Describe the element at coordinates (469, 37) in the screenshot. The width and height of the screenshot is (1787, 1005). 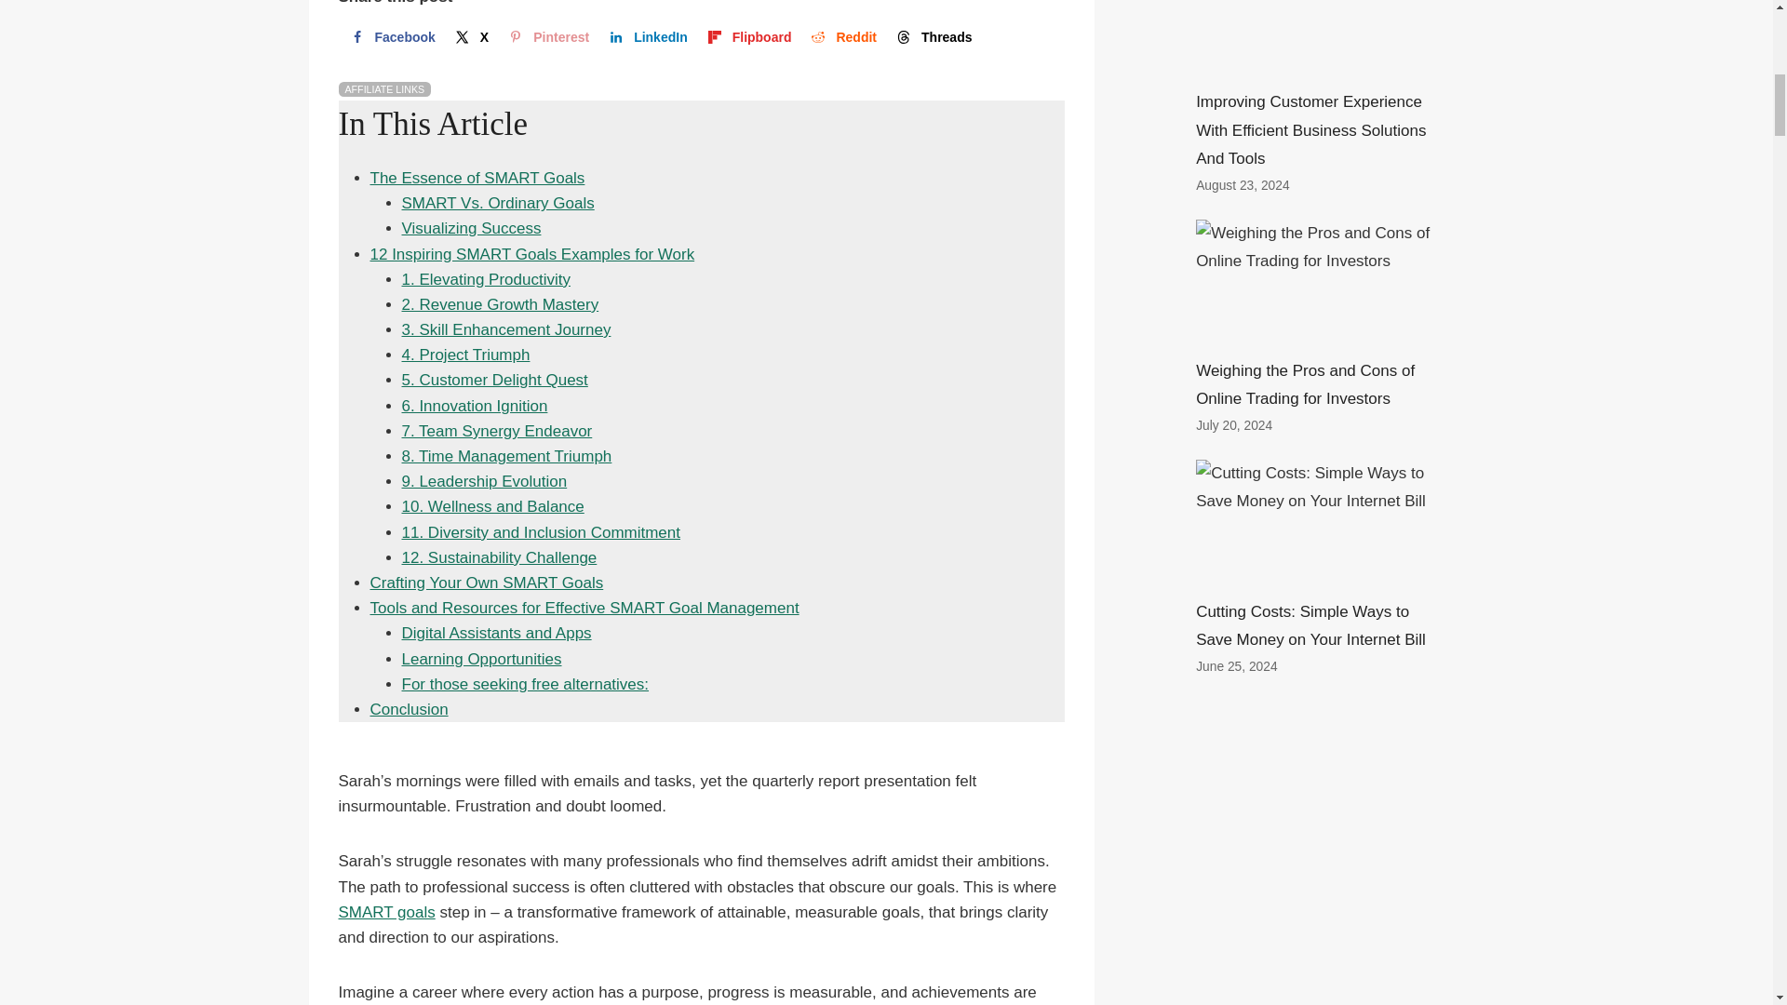
I see `Share on X` at that location.